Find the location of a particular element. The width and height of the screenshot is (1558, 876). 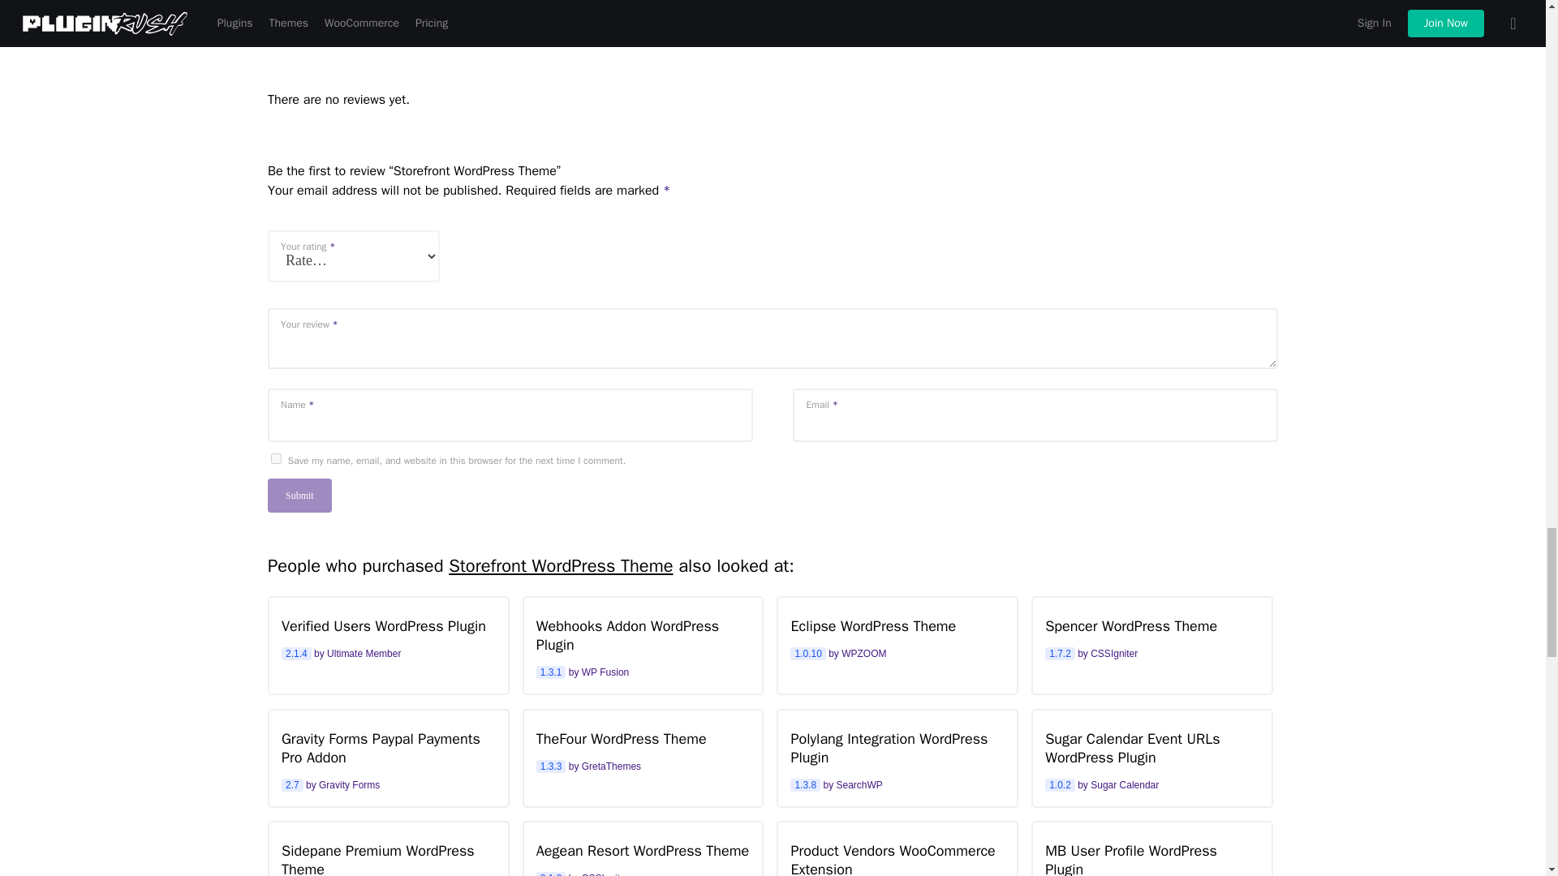

yes is located at coordinates (388, 635).